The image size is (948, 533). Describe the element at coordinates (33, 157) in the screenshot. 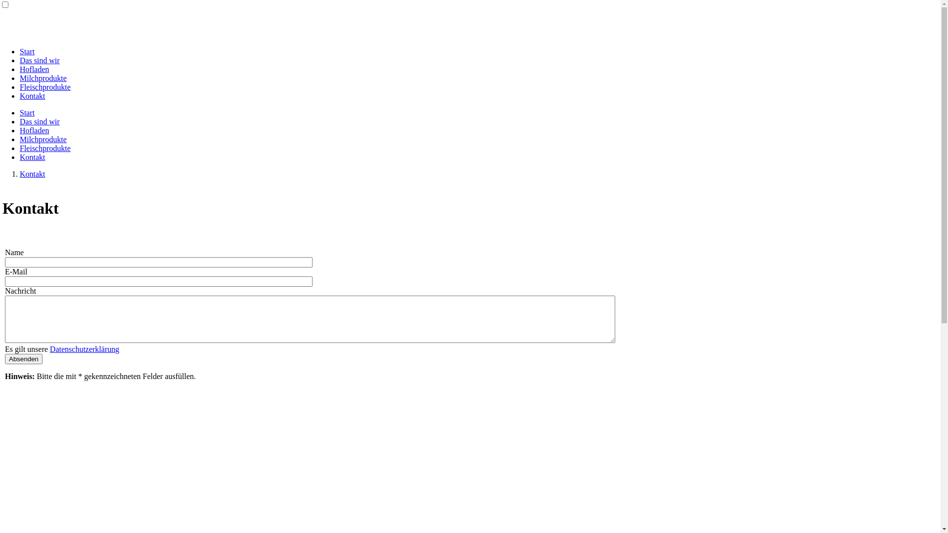

I see `Kontakt` at that location.